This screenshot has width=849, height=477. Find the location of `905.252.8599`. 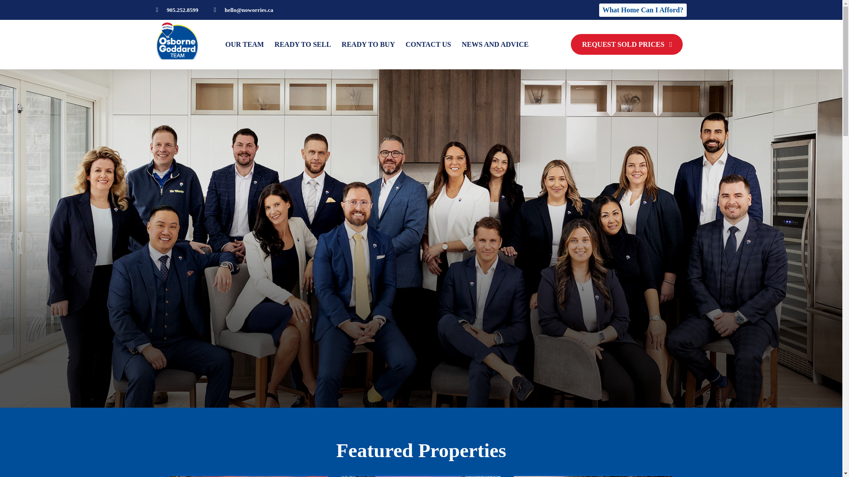

905.252.8599 is located at coordinates (176, 10).